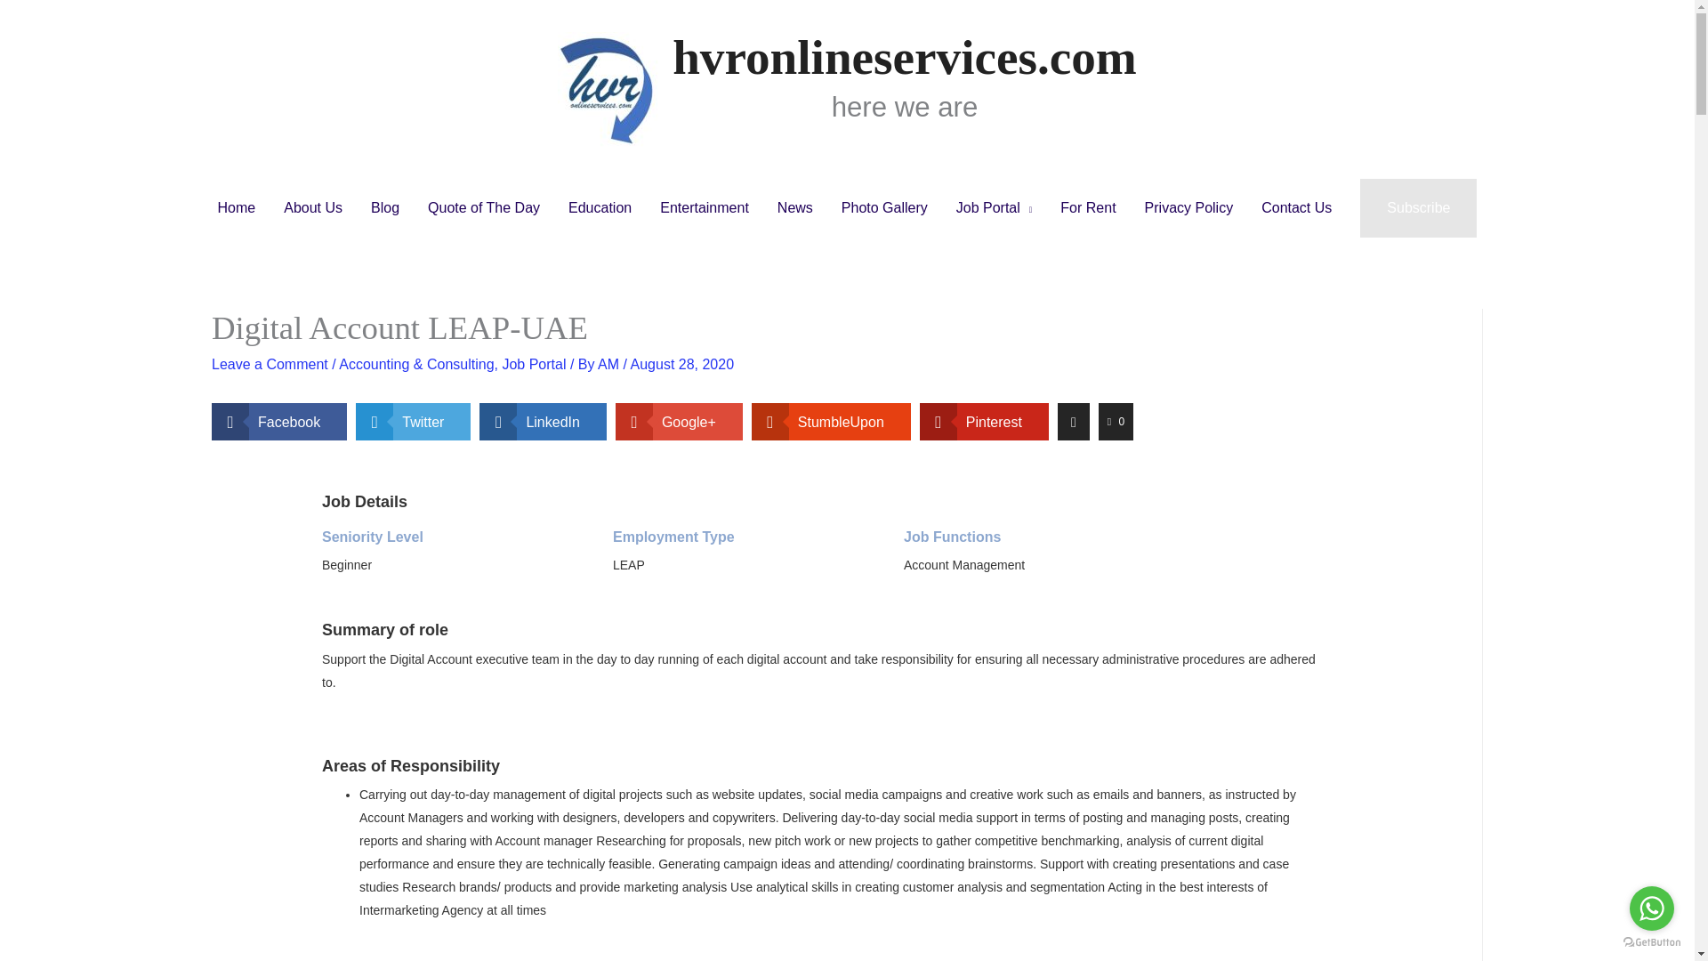  I want to click on Job Portal, so click(995, 207).